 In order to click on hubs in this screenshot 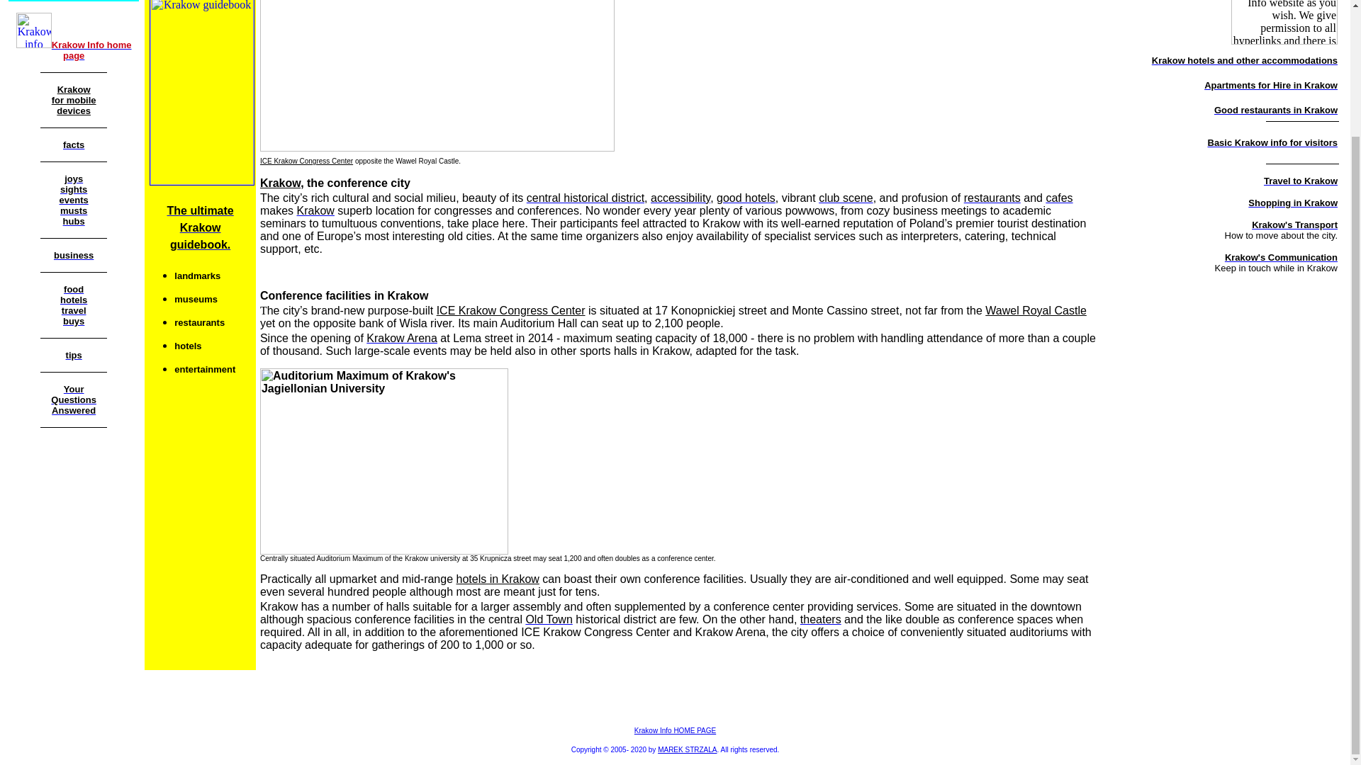, I will do `click(74, 220)`.